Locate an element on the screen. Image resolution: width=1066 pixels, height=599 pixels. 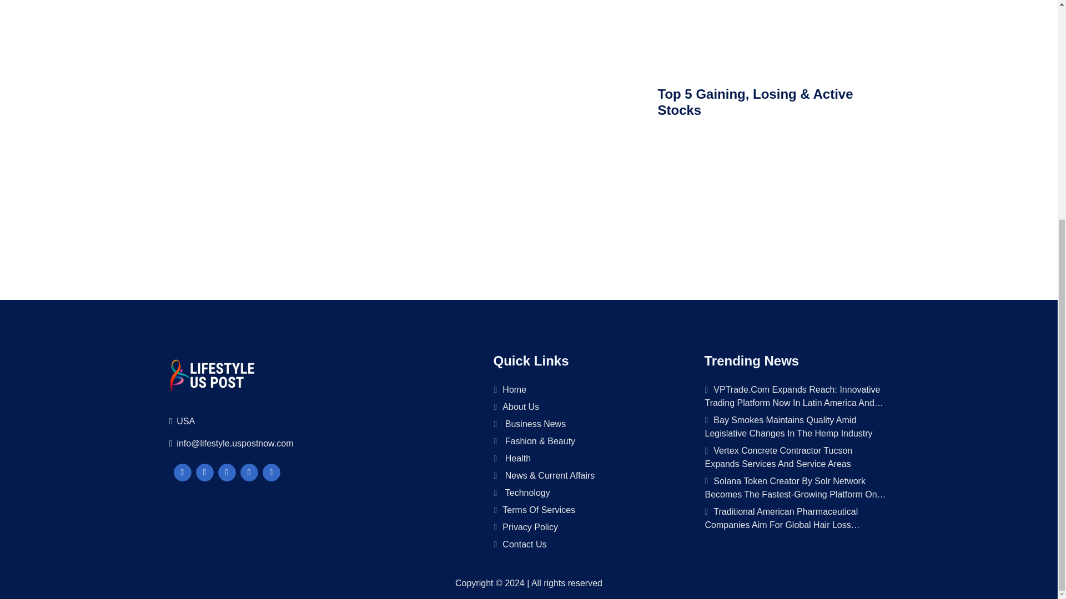
Privacy Policy is located at coordinates (585, 527).